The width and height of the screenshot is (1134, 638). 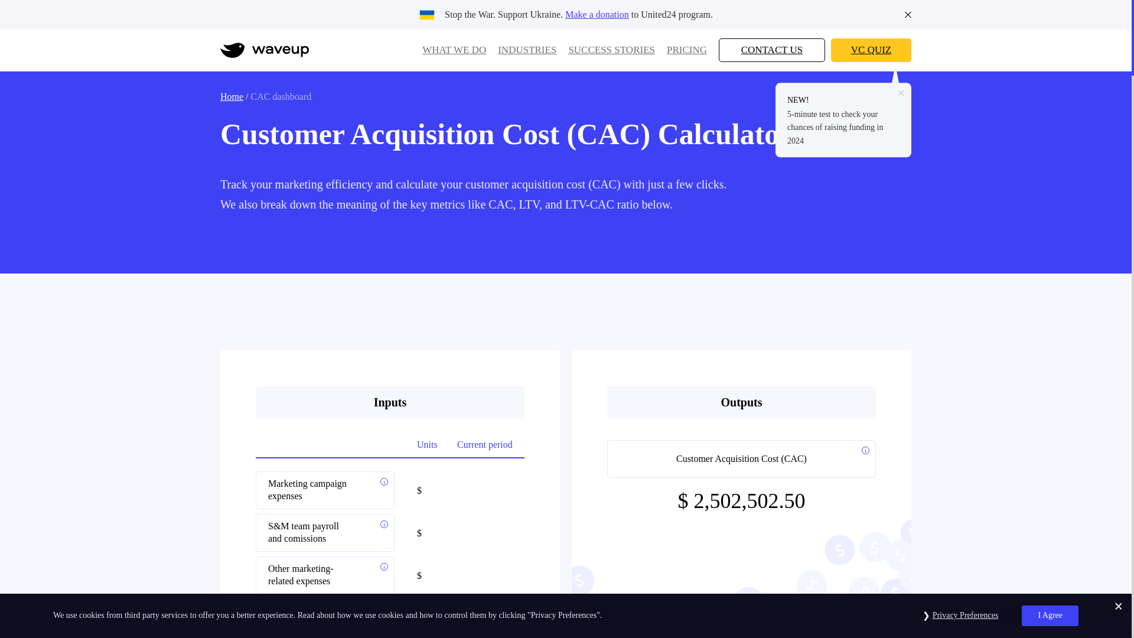 I want to click on WHAT WE DO, so click(x=454, y=50).